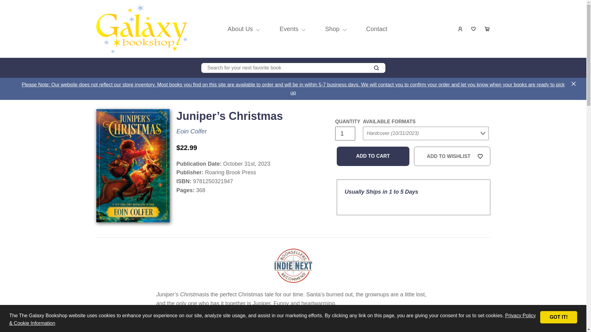  What do you see at coordinates (345, 133) in the screenshot?
I see `1` at bounding box center [345, 133].